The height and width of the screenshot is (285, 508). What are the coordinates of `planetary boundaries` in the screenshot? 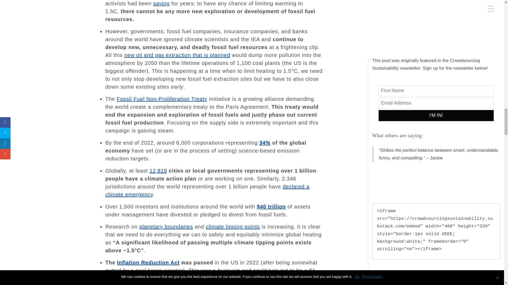 It's located at (166, 226).